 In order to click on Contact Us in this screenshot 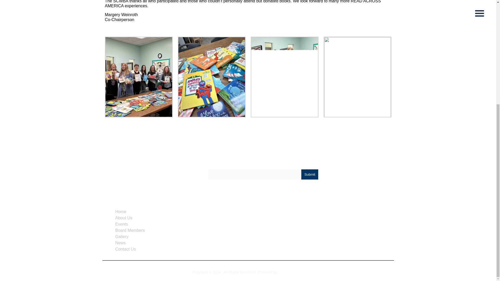, I will do `click(125, 249)`.